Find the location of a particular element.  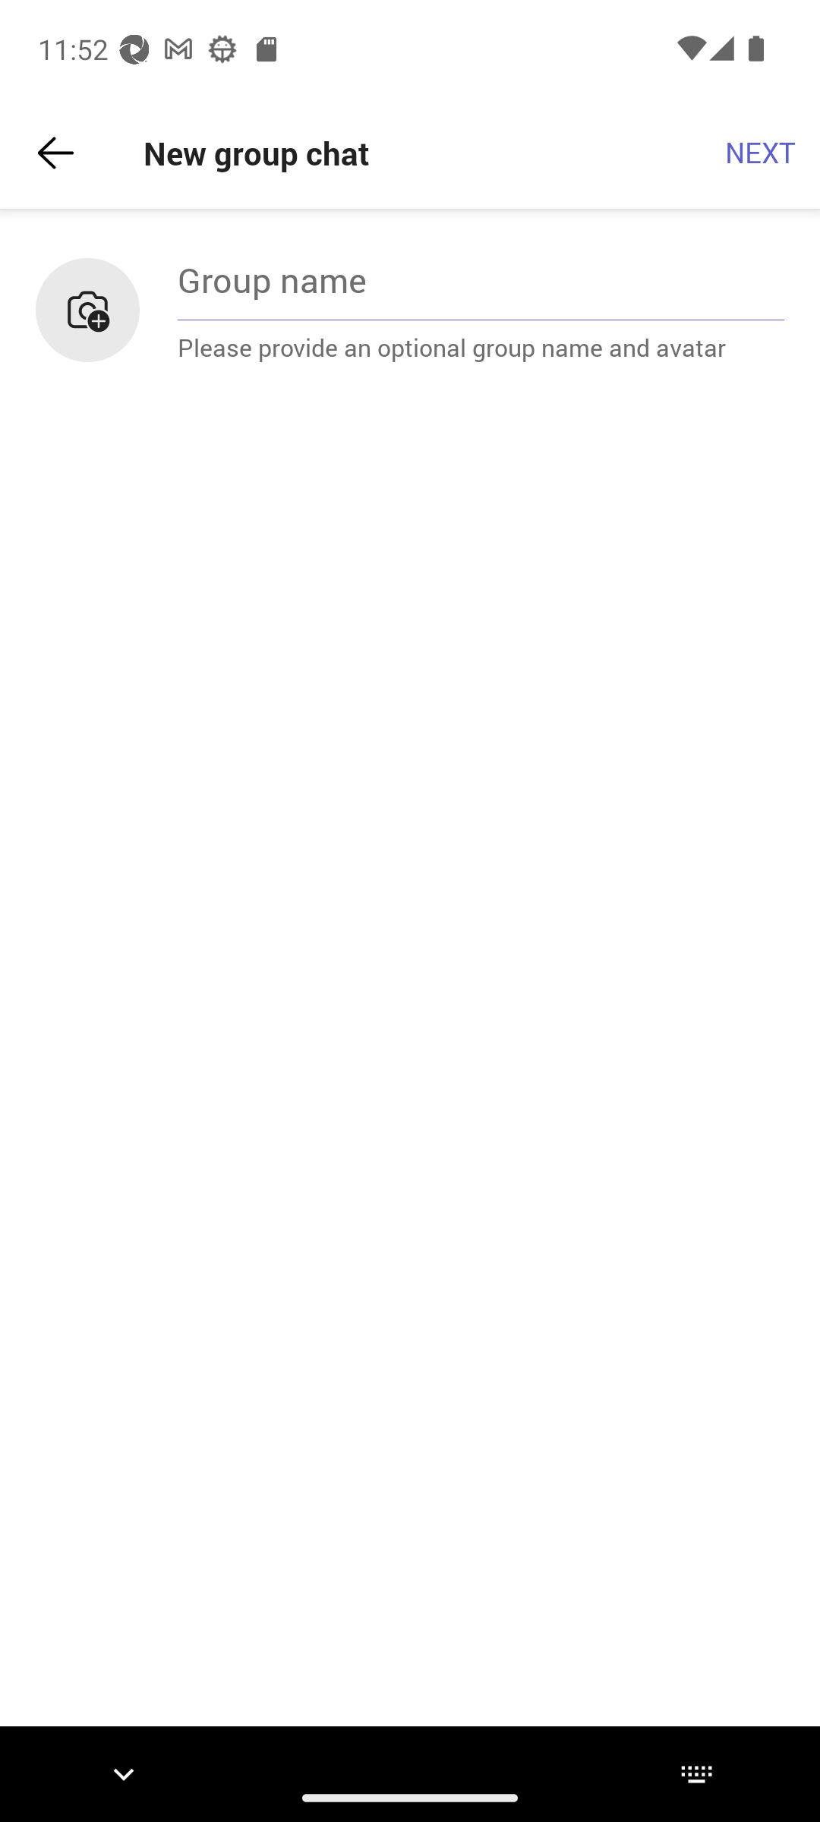

Back is located at coordinates (55, 153).